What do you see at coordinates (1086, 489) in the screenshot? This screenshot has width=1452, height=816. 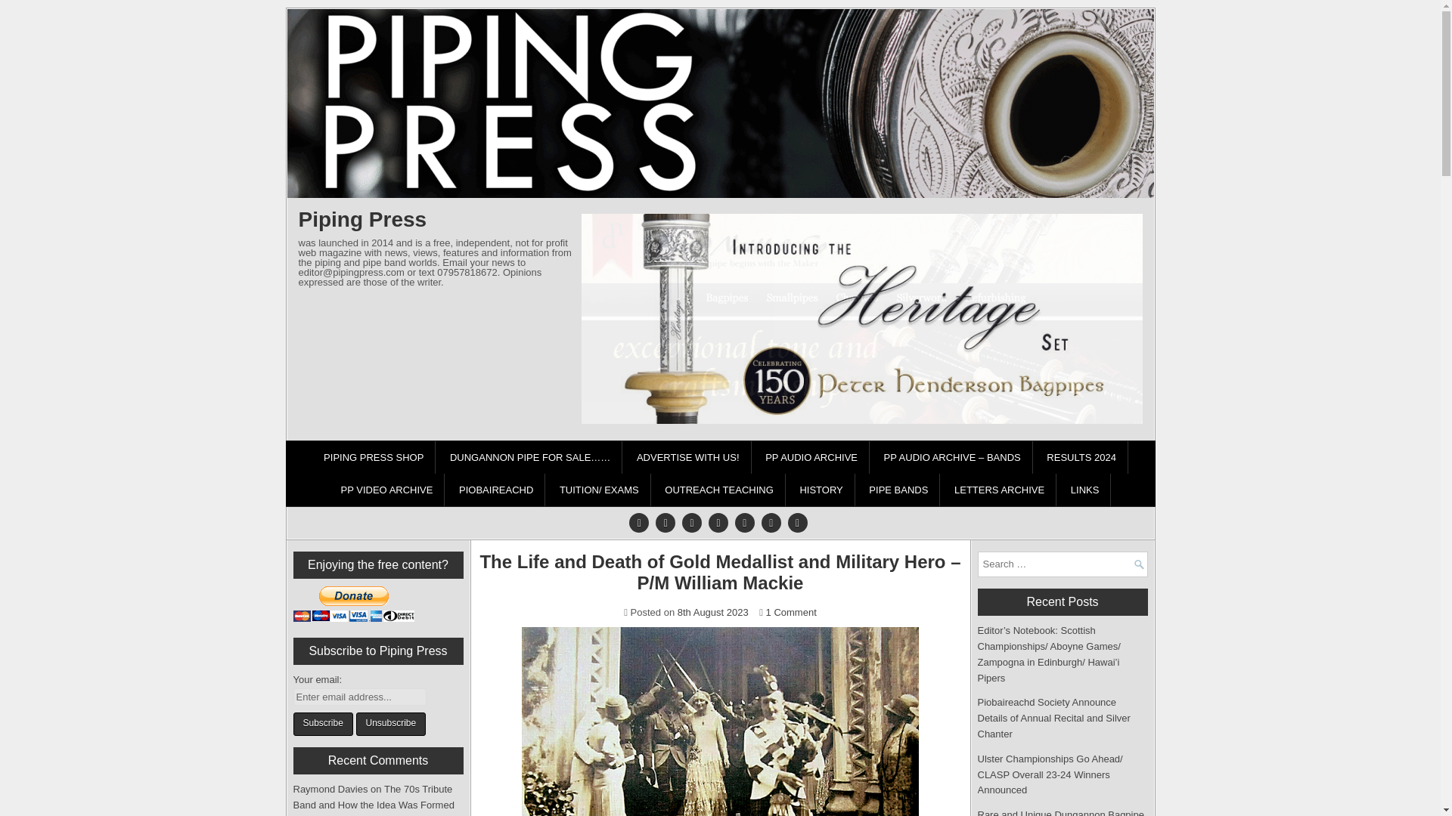 I see `LINKS` at bounding box center [1086, 489].